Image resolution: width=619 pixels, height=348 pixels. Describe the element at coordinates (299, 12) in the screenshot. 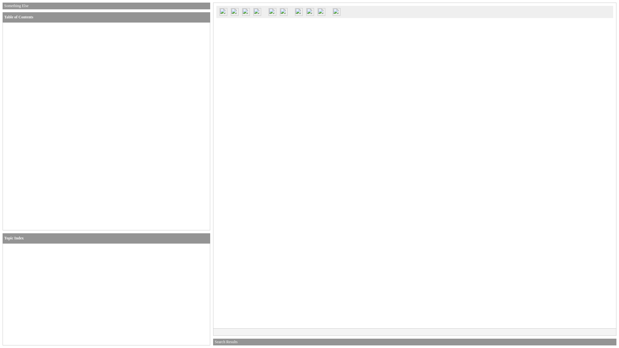

I see `Highlight Text` at that location.